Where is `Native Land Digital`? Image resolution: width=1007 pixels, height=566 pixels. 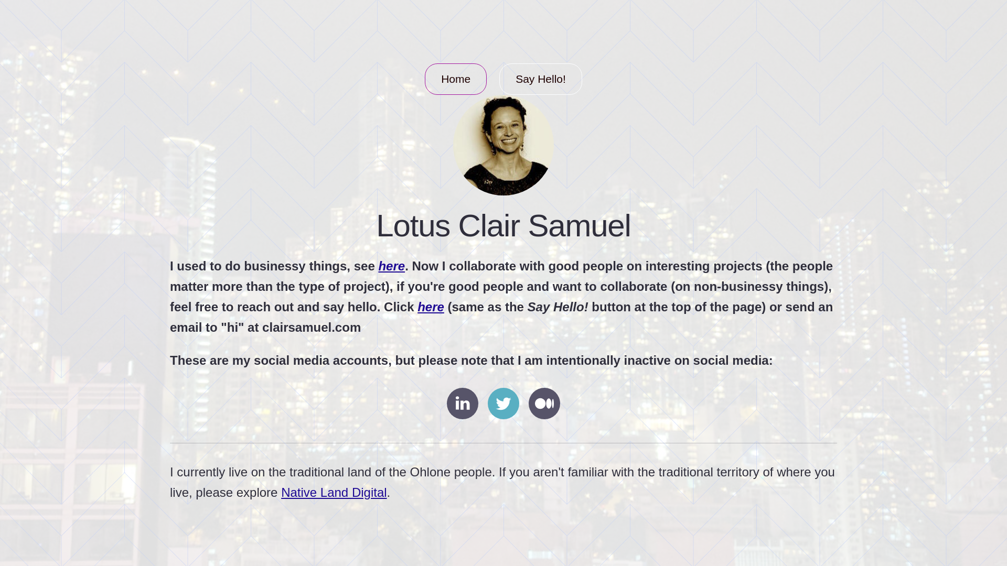
Native Land Digital is located at coordinates (334, 492).